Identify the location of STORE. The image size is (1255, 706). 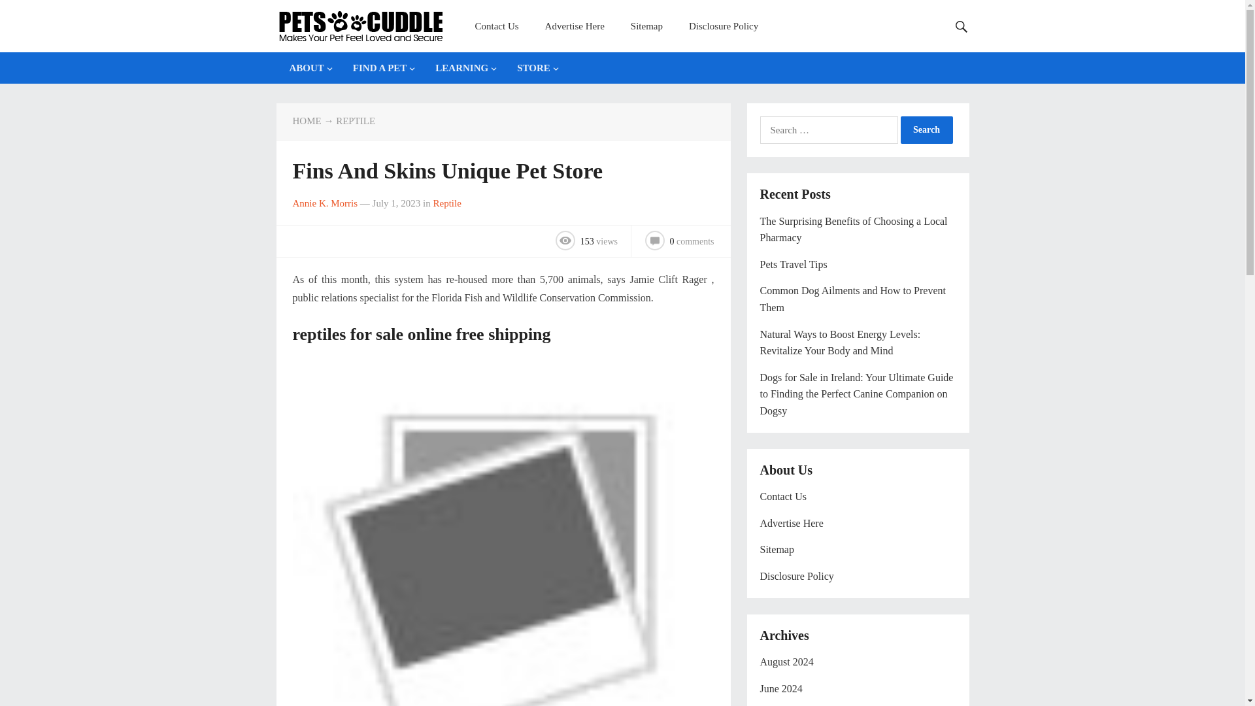
(535, 68).